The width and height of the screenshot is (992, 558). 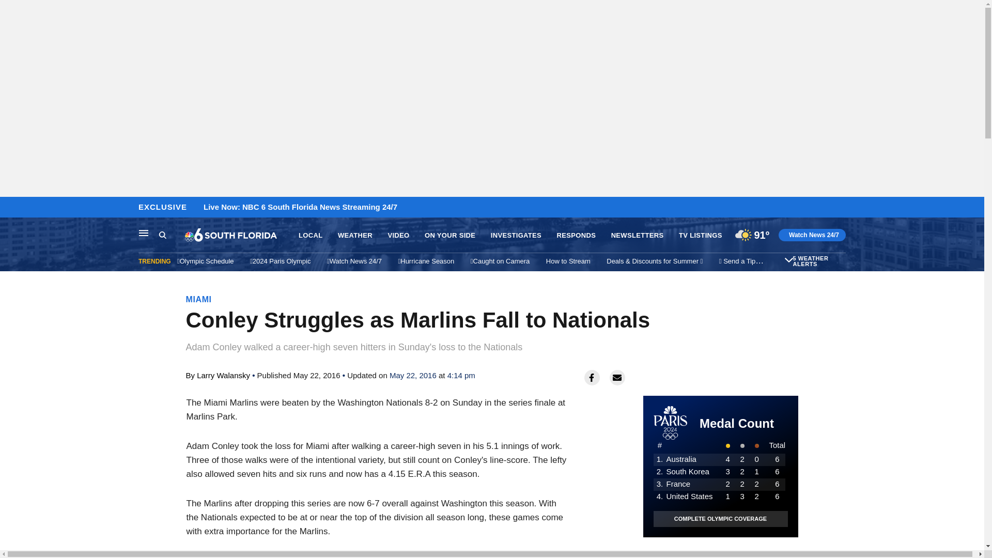 What do you see at coordinates (398, 236) in the screenshot?
I see `VIDEO` at bounding box center [398, 236].